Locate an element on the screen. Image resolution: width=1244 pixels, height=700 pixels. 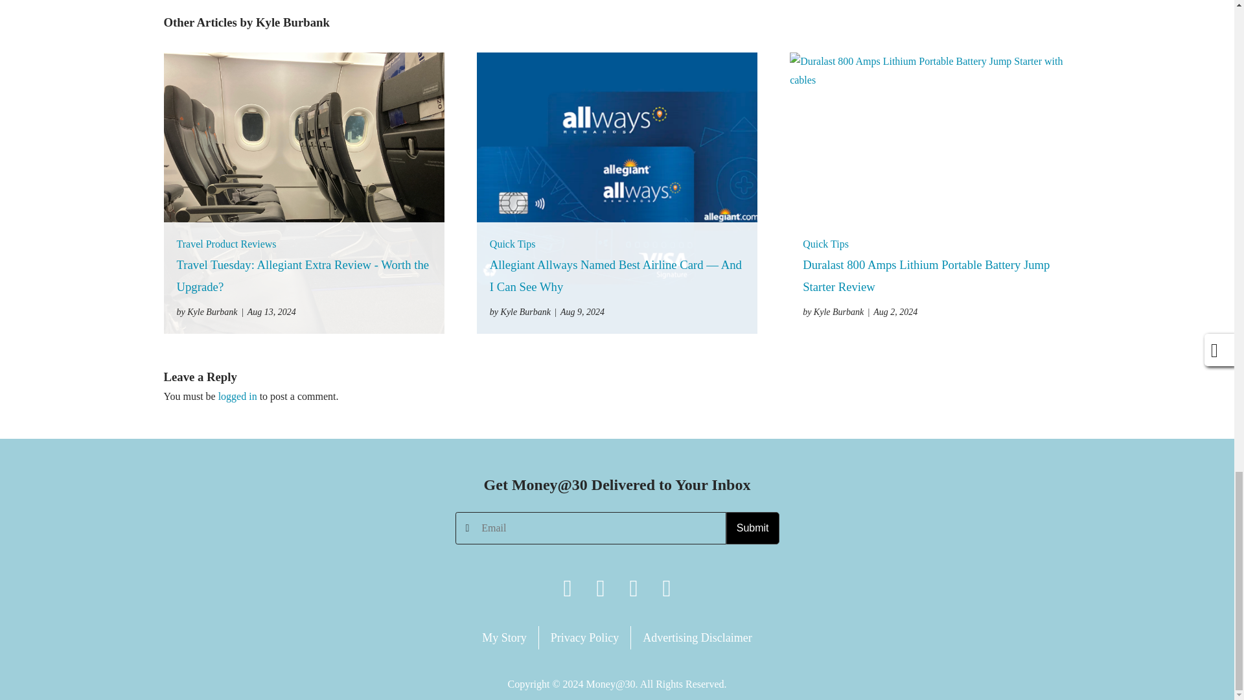
Travel Tuesday: Allegiant Extra Review - Worth the Upgrade? is located at coordinates (303, 275).